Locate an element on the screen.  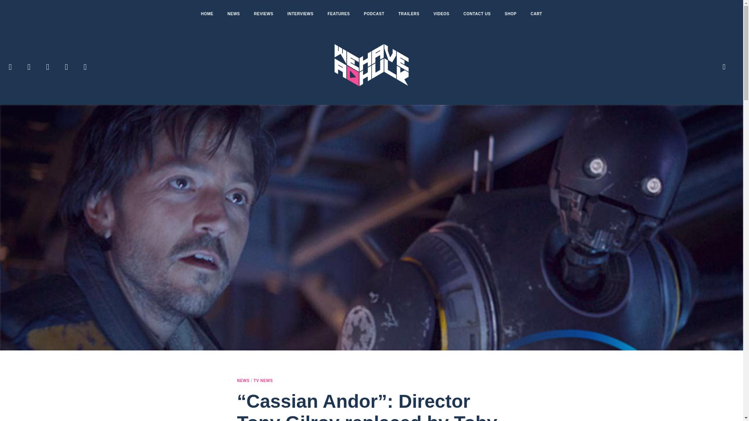
INTERVIEWS is located at coordinates (300, 14).